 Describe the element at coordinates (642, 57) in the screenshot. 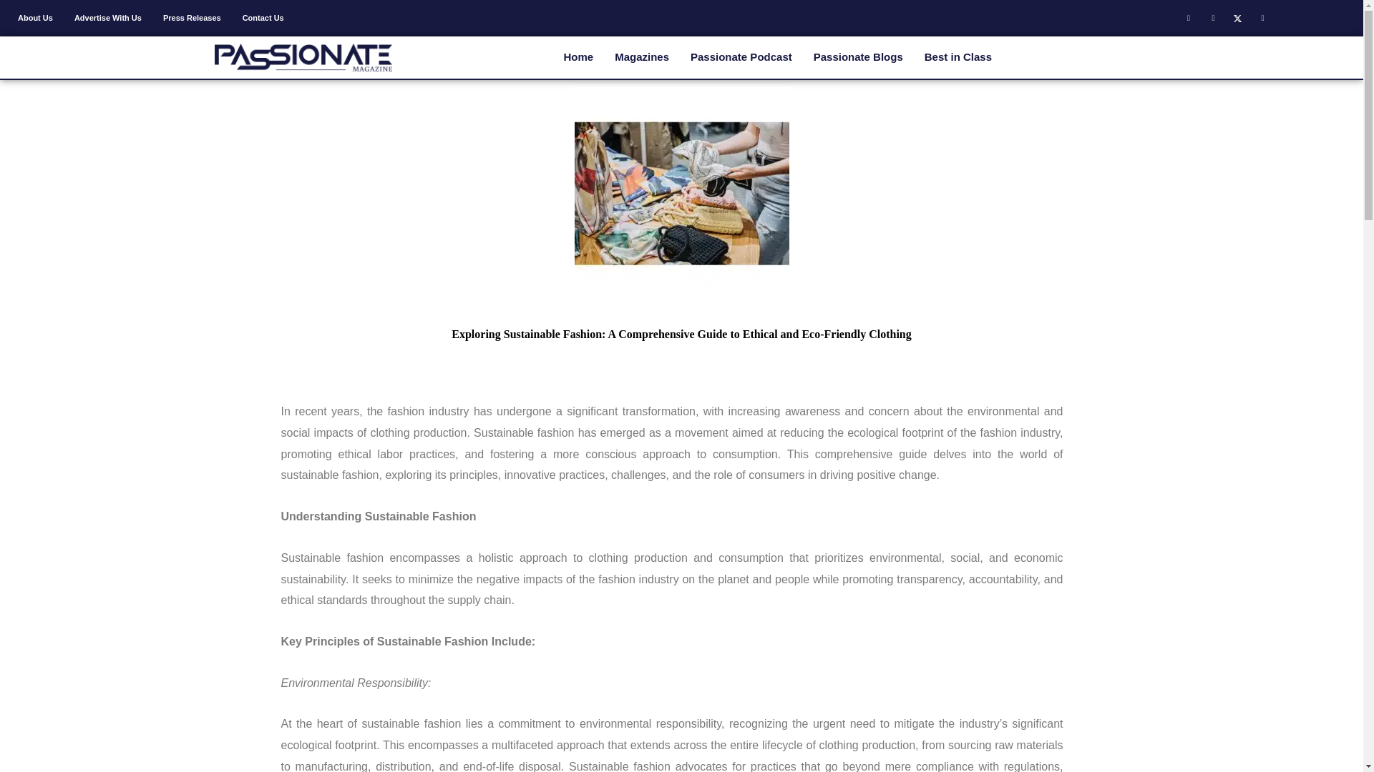

I see `Magazines` at that location.